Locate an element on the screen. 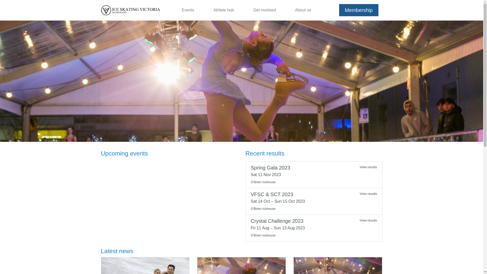 This screenshot has width=487, height=274. Athlete hub is located at coordinates (224, 10).